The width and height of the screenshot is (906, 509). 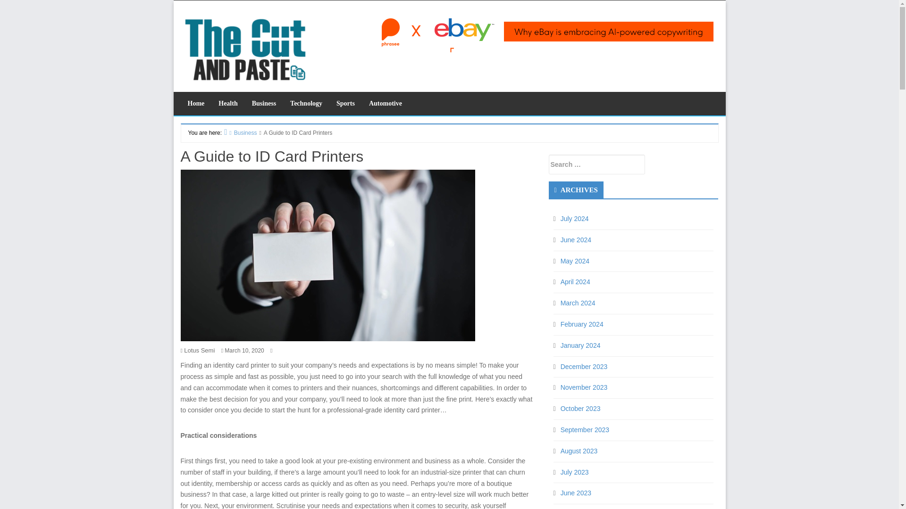 I want to click on Technology, so click(x=306, y=104).